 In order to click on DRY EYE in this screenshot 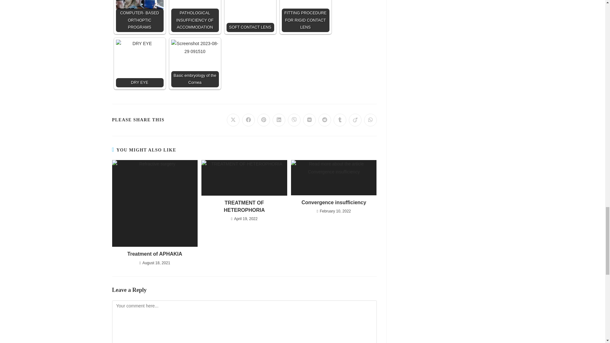, I will do `click(139, 64)`.